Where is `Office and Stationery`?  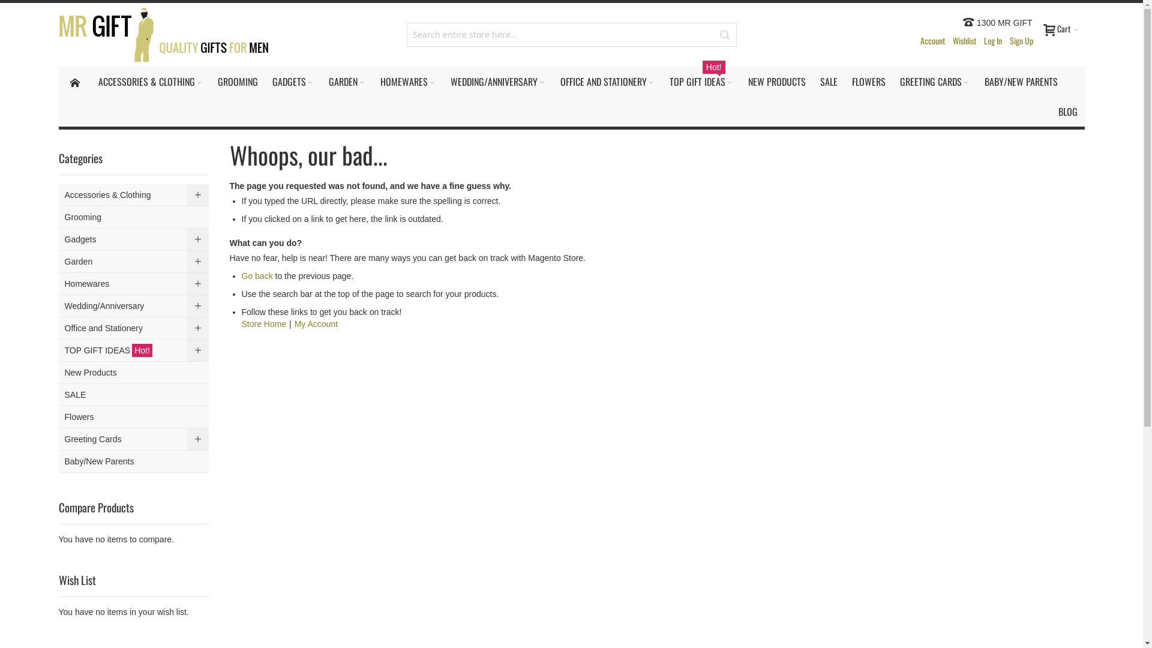
Office and Stationery is located at coordinates (134, 329).